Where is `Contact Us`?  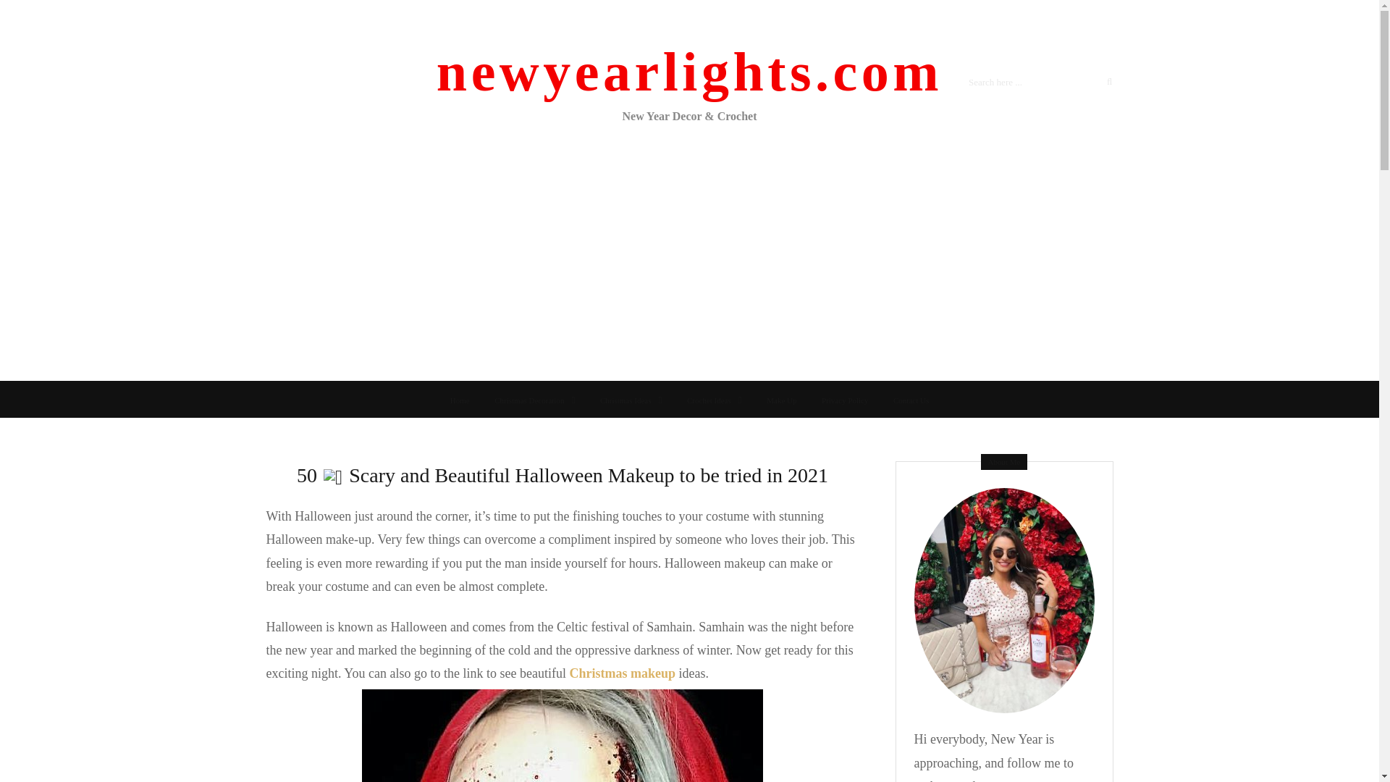 Contact Us is located at coordinates (911, 400).